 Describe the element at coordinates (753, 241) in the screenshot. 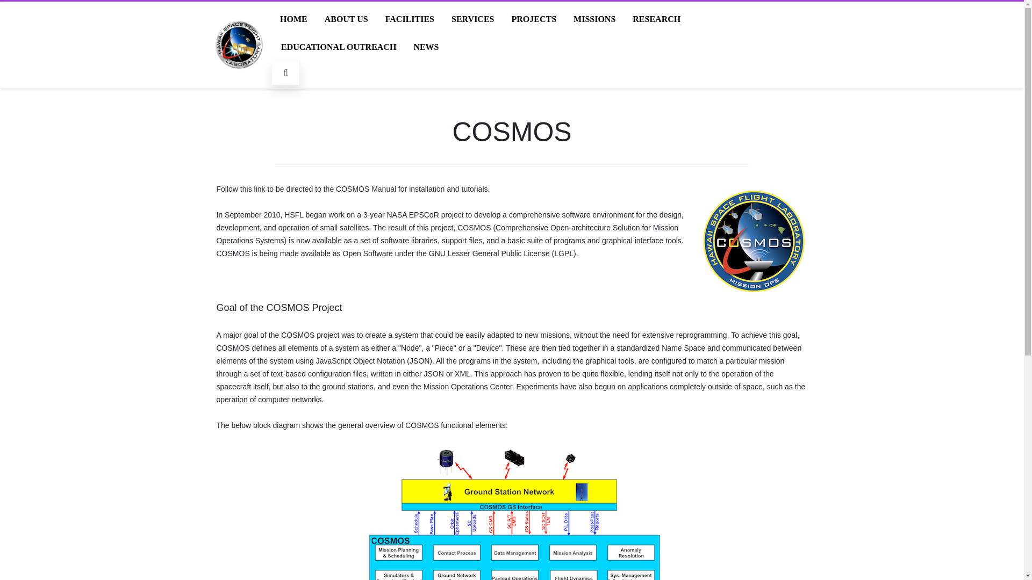

I see `COSMOS Project: Click to View Project Website` at that location.